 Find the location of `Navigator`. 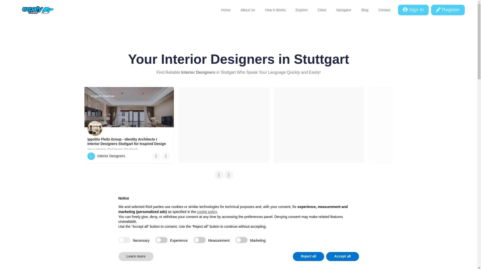

Navigator is located at coordinates (344, 10).